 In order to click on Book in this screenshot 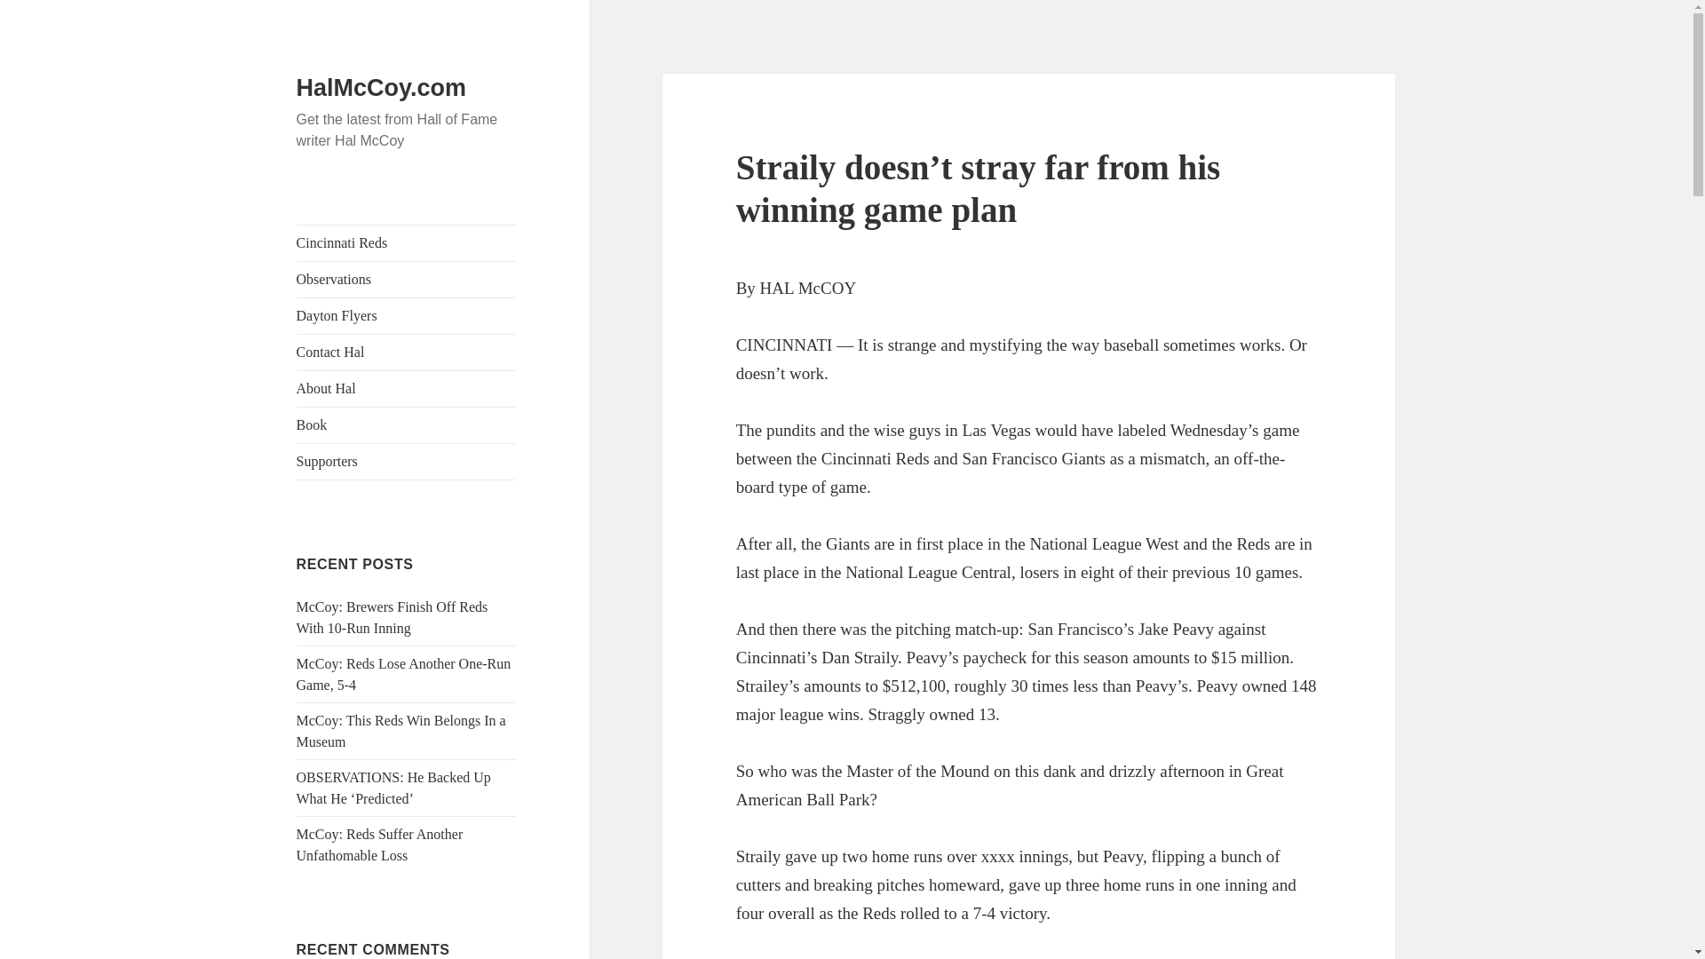, I will do `click(407, 424)`.